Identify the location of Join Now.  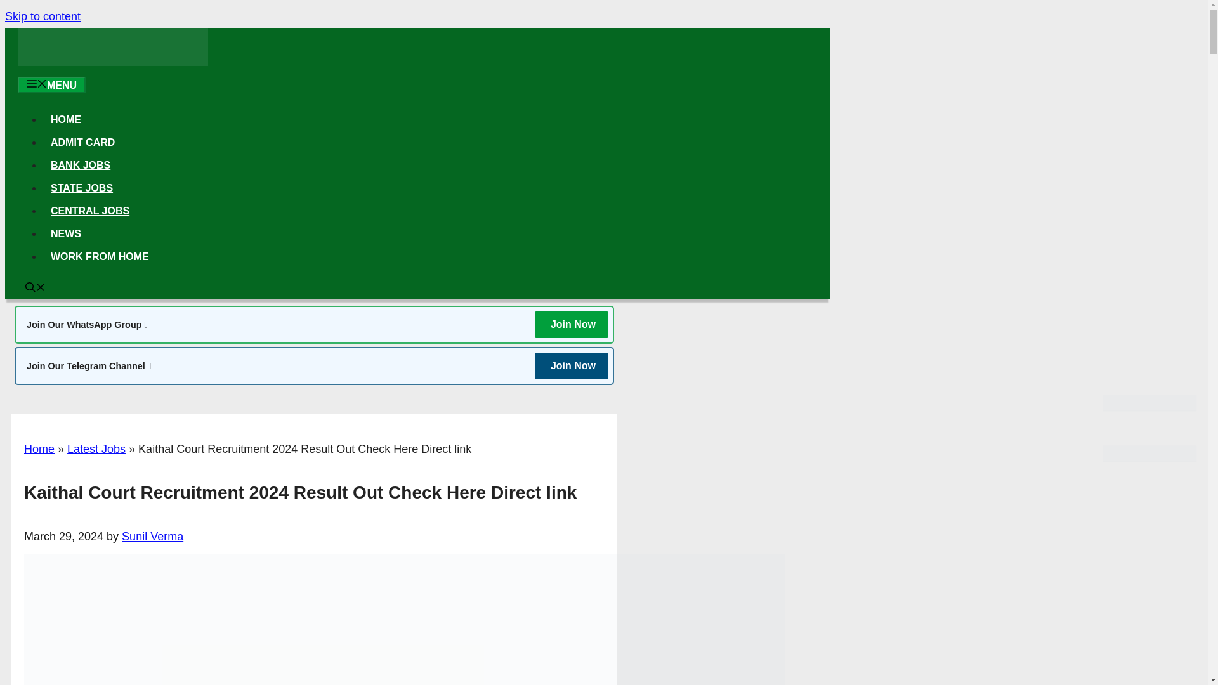
(571, 325).